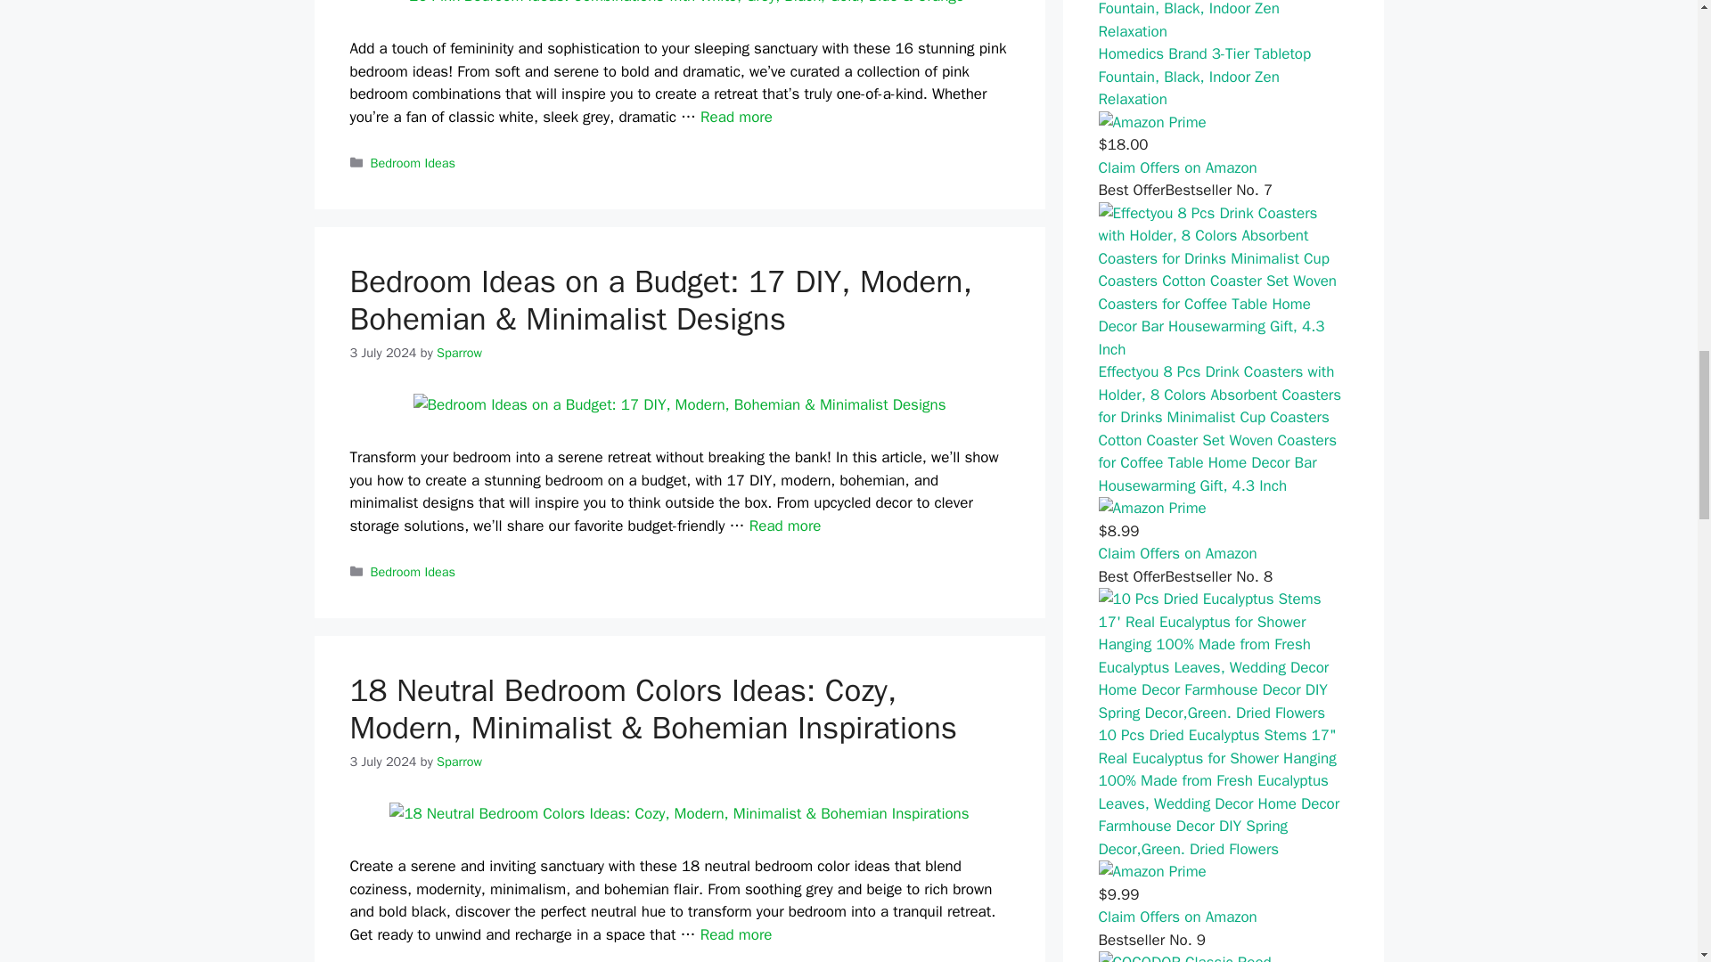 The height and width of the screenshot is (962, 1711). Describe the element at coordinates (736, 116) in the screenshot. I see `Read more` at that location.